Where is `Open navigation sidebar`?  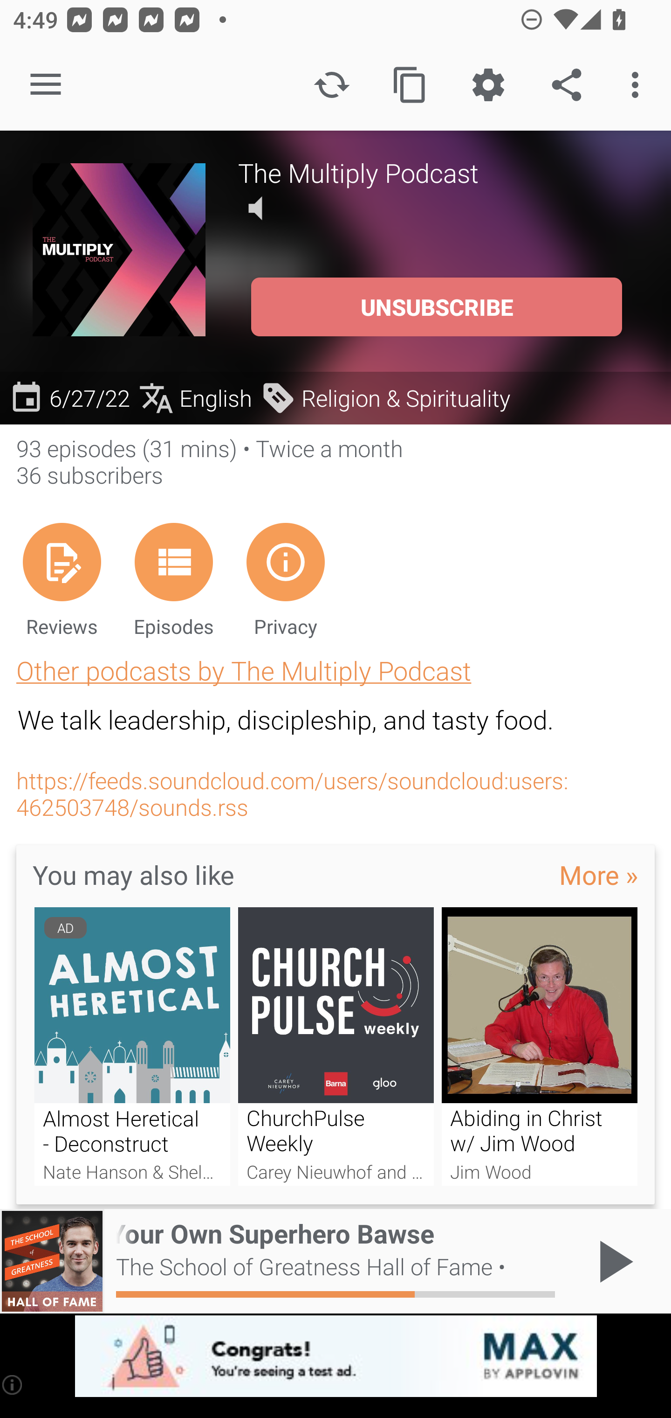 Open navigation sidebar is located at coordinates (46, 85).